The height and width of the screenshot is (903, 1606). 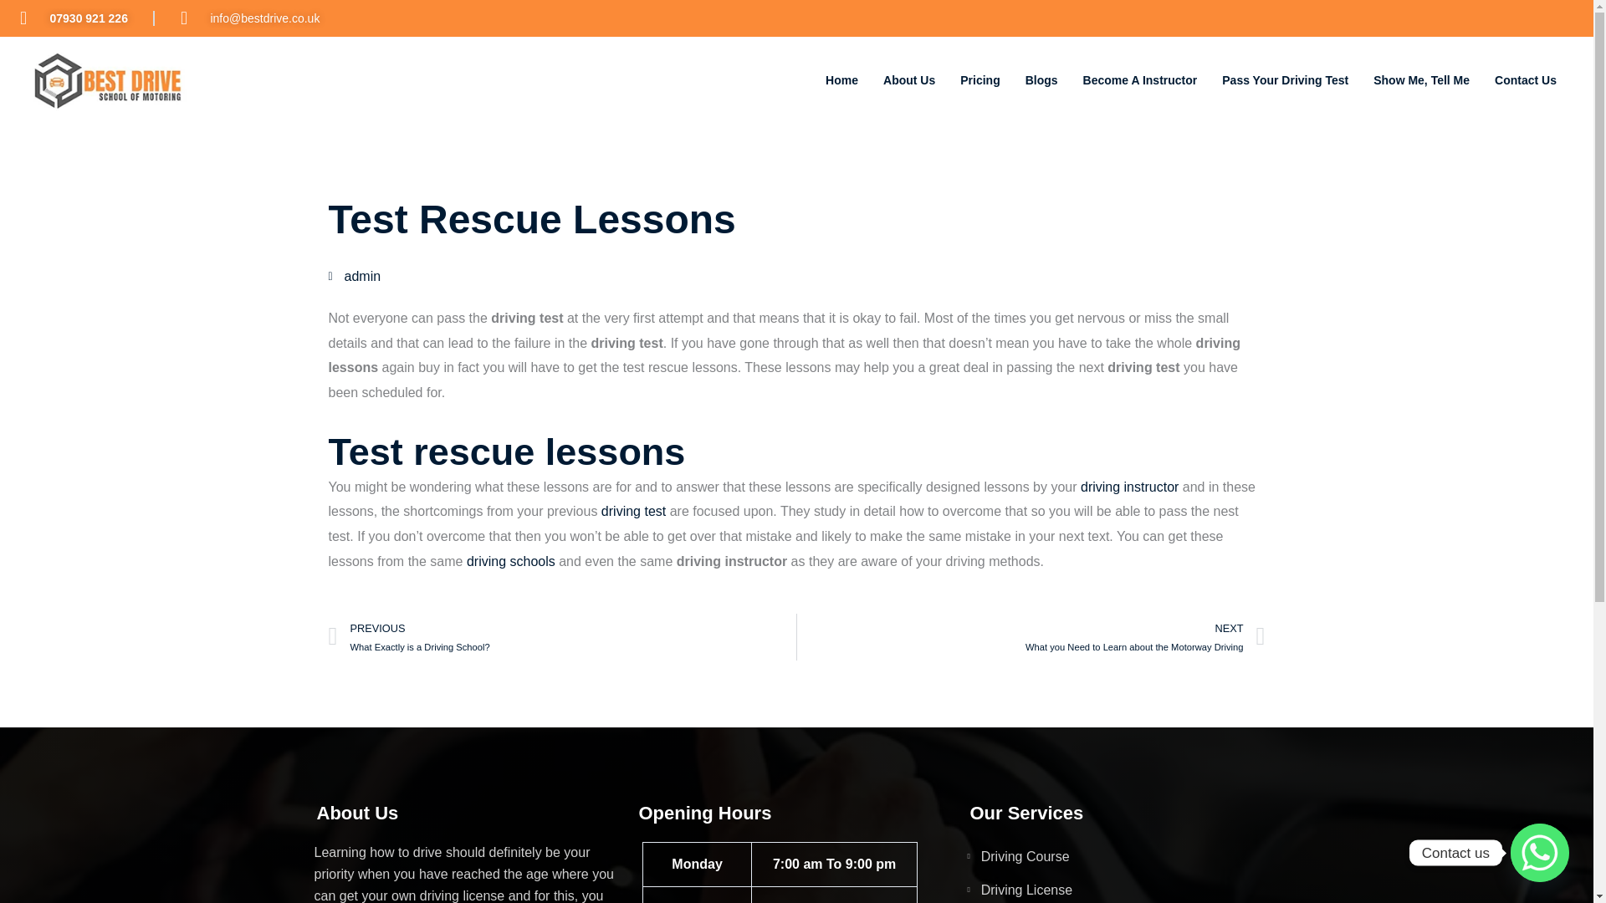 What do you see at coordinates (1031, 637) in the screenshot?
I see `Contact us` at bounding box center [1031, 637].